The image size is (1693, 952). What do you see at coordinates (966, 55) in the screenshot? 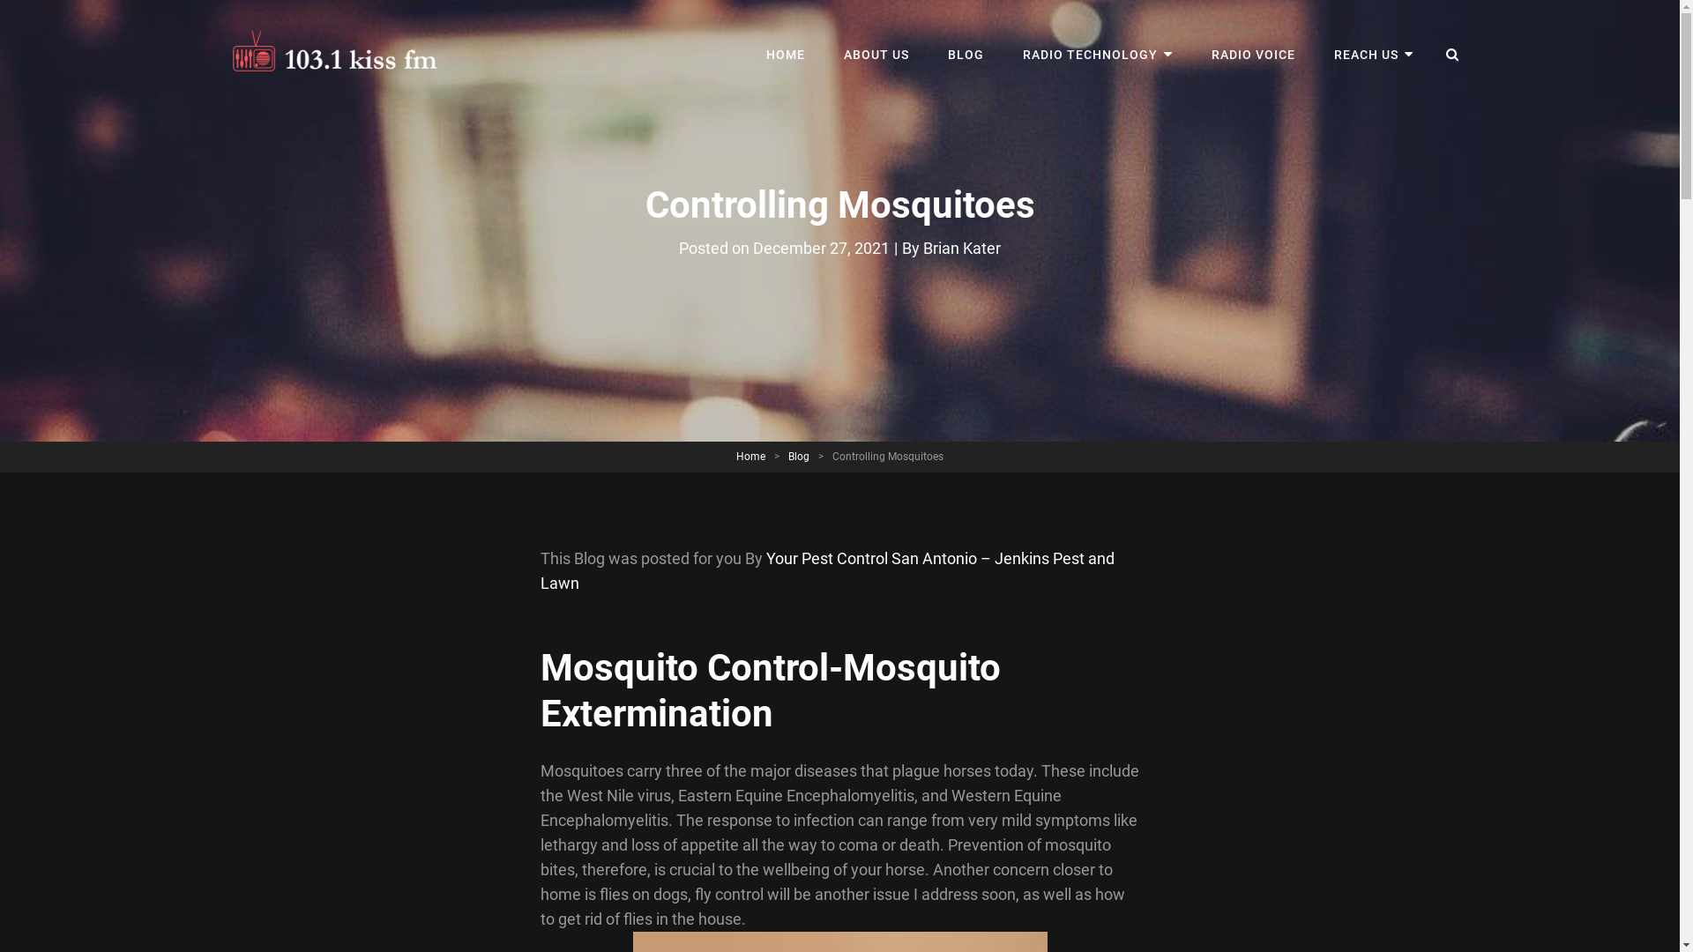
I see `BLOG` at bounding box center [966, 55].